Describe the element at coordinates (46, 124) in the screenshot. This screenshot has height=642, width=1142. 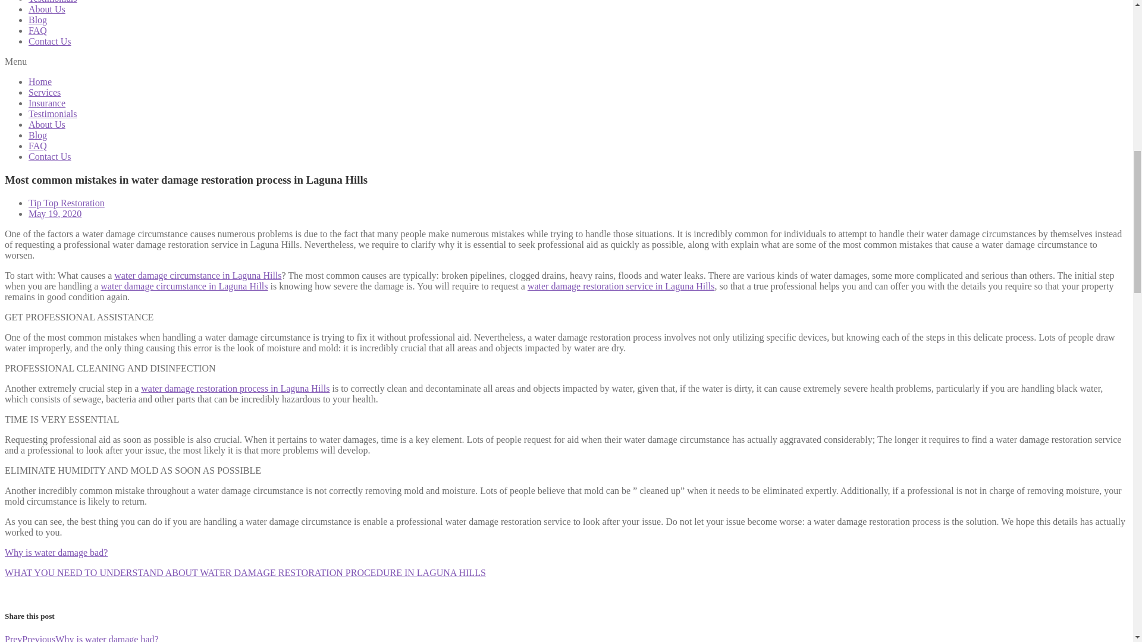
I see `About Us` at that location.